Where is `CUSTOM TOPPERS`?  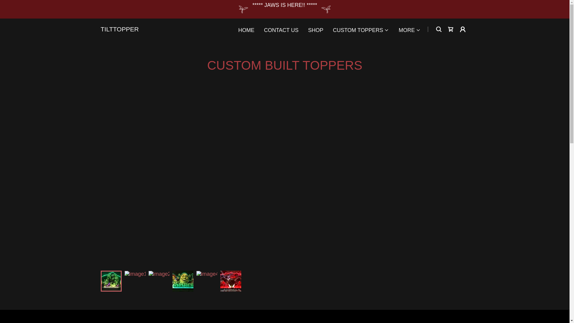 CUSTOM TOPPERS is located at coordinates (361, 30).